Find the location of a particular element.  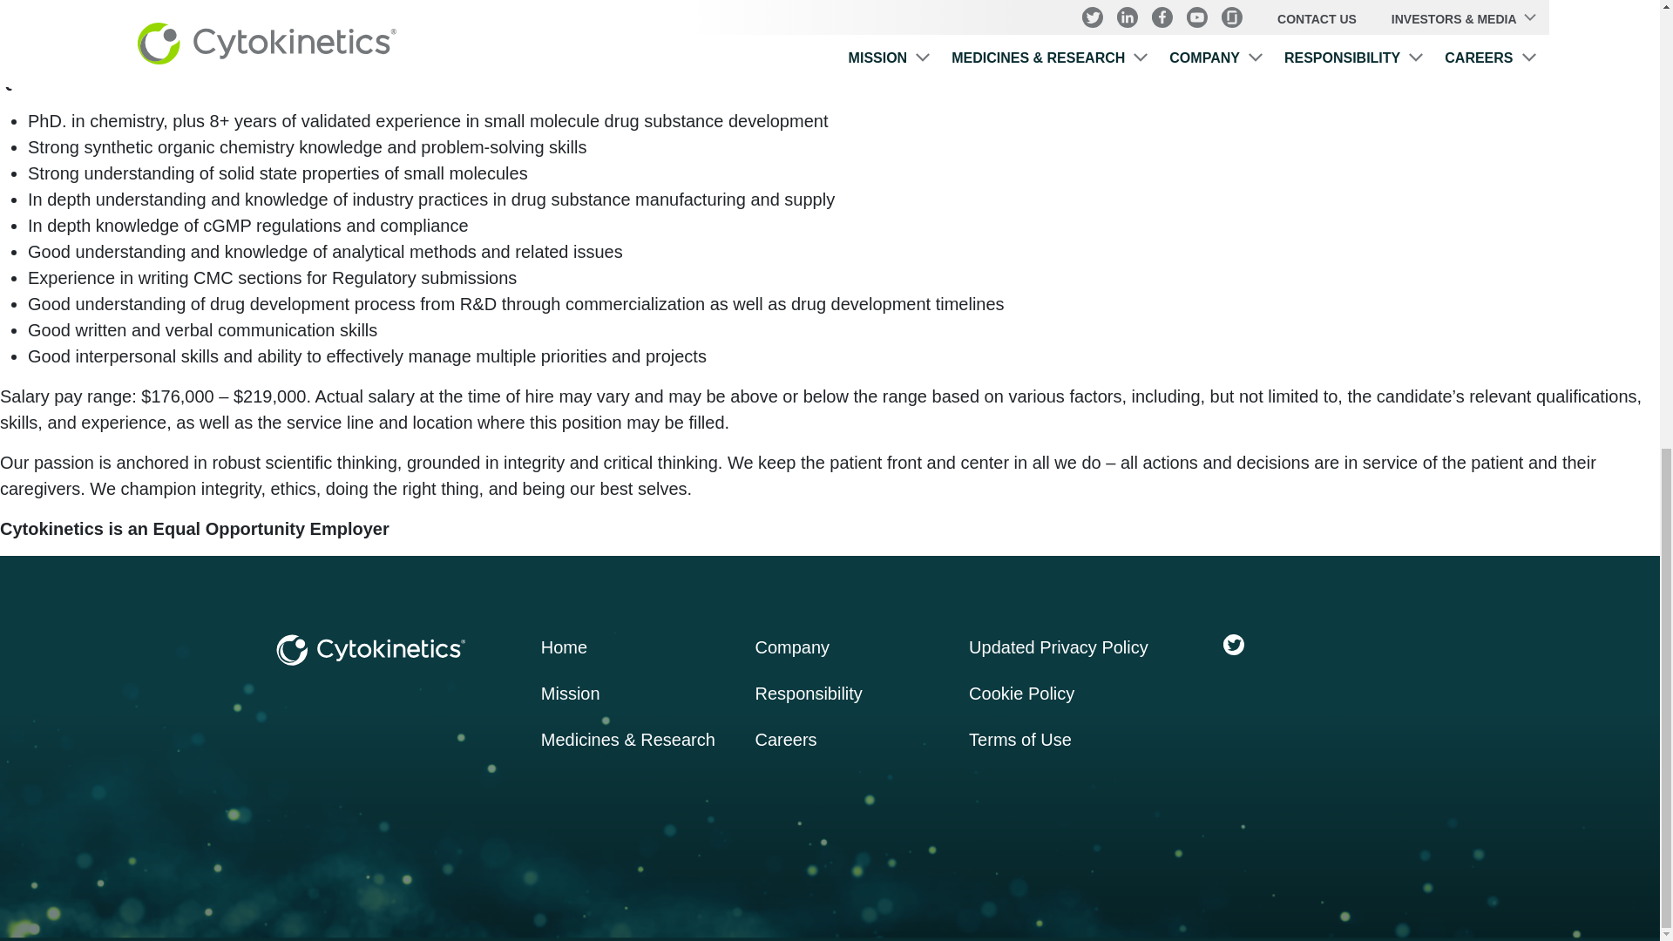

Twitter is located at coordinates (1234, 644).